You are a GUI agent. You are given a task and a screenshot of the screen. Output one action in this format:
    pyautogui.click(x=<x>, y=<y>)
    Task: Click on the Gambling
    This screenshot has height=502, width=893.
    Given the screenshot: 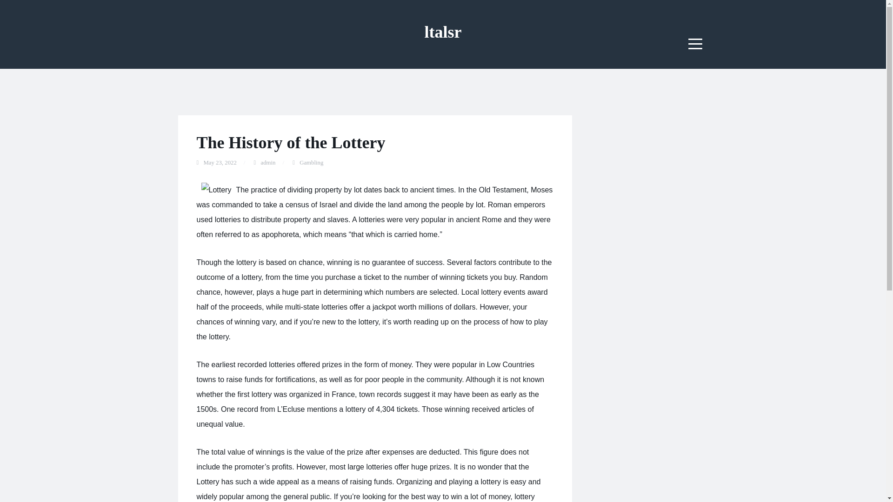 What is the action you would take?
    pyautogui.click(x=311, y=163)
    